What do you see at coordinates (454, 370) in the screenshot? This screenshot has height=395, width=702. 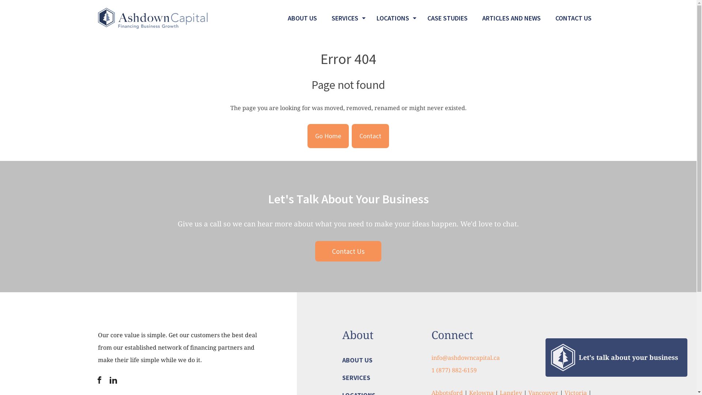 I see `1 (877) 882-6159` at bounding box center [454, 370].